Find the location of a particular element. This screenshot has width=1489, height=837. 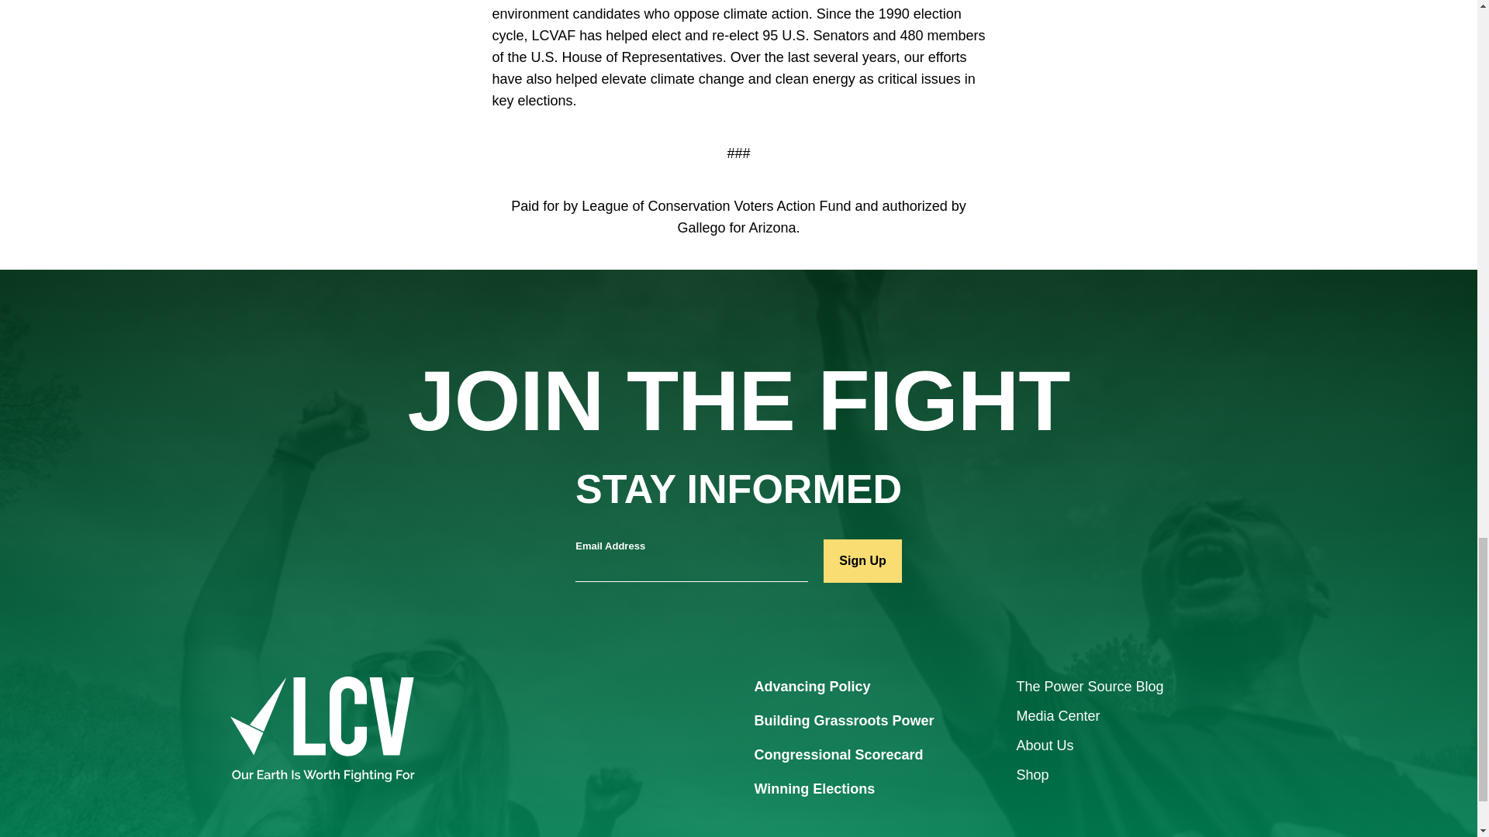

Building Grassroots Power is located at coordinates (843, 722).